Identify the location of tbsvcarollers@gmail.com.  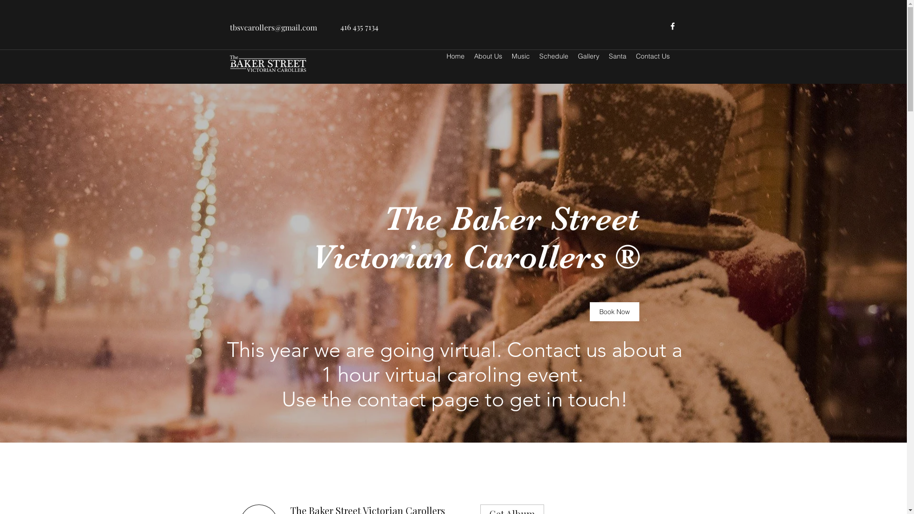
(273, 28).